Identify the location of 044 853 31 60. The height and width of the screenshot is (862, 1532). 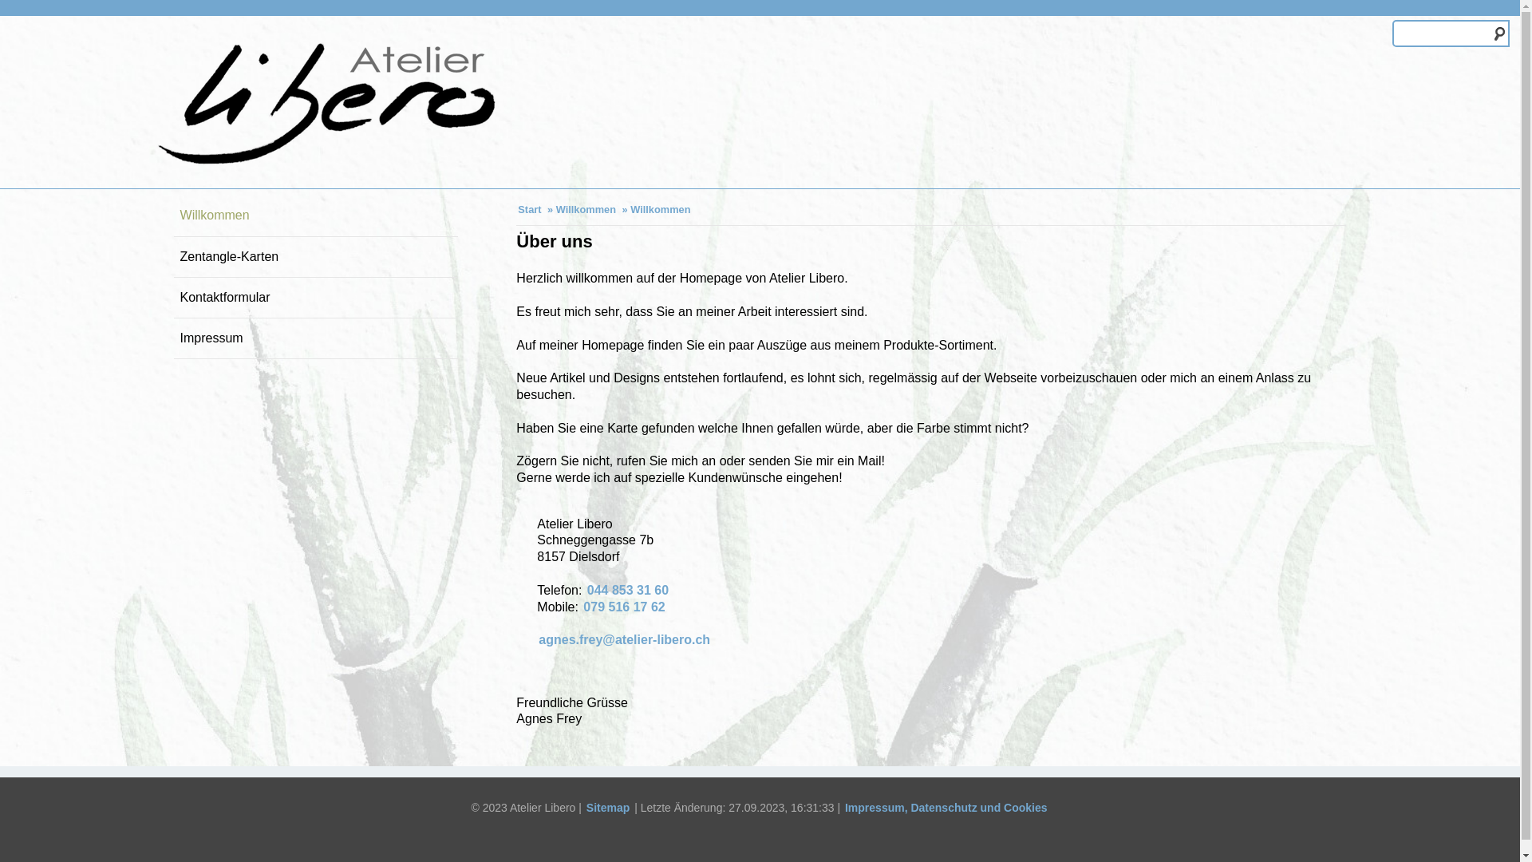
(628, 590).